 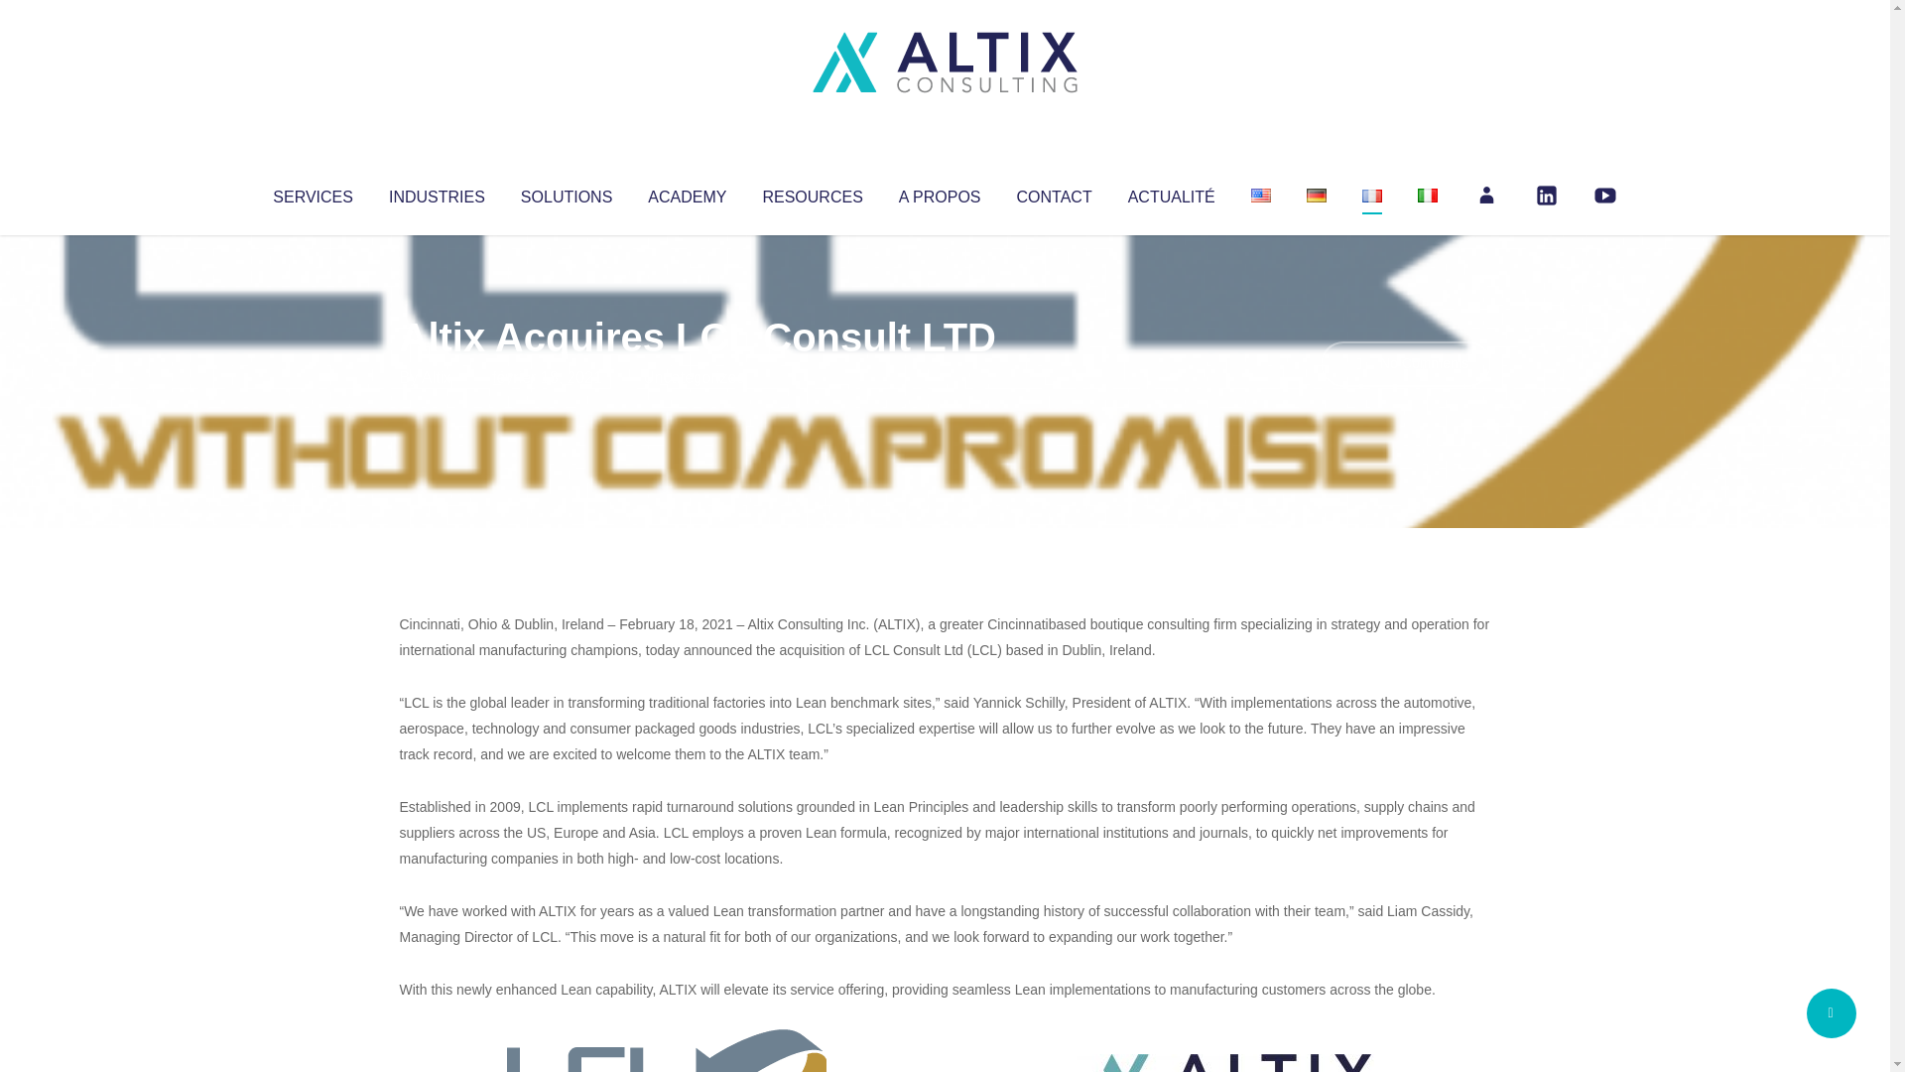 What do you see at coordinates (1405, 363) in the screenshot?
I see `No Comments` at bounding box center [1405, 363].